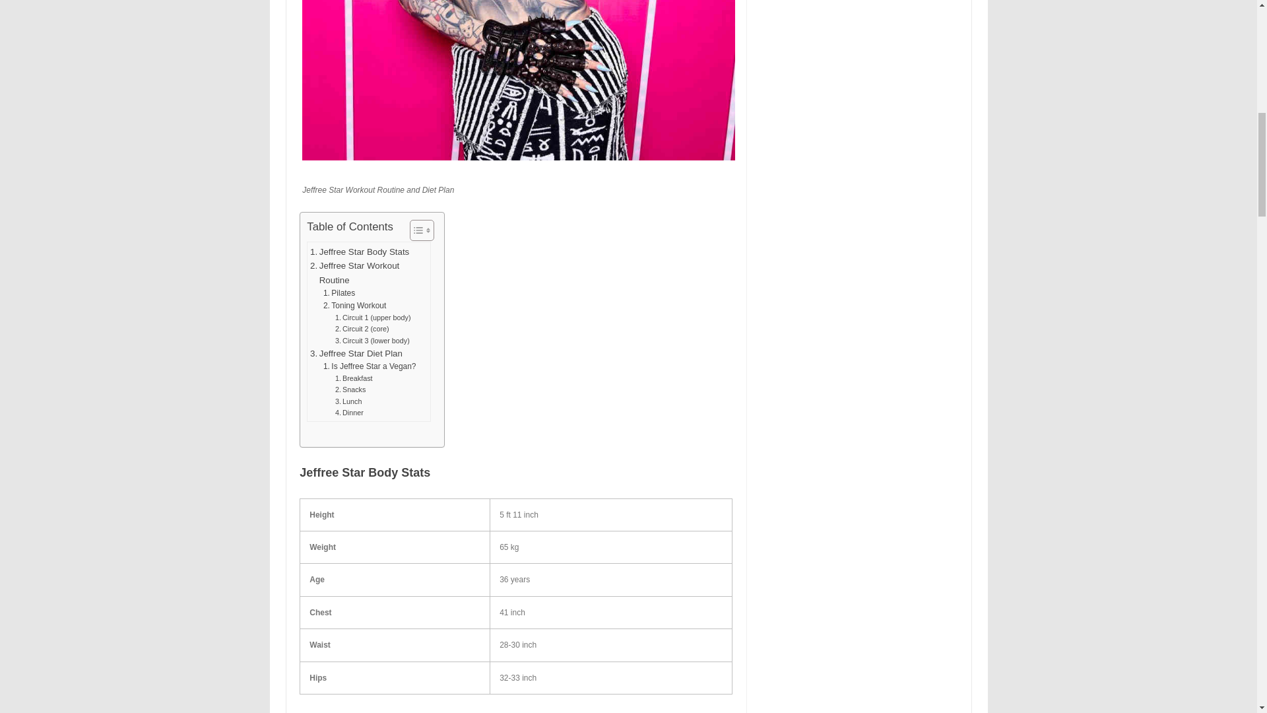 This screenshot has height=713, width=1267. What do you see at coordinates (356, 353) in the screenshot?
I see `Jeffree Star Diet Plan` at bounding box center [356, 353].